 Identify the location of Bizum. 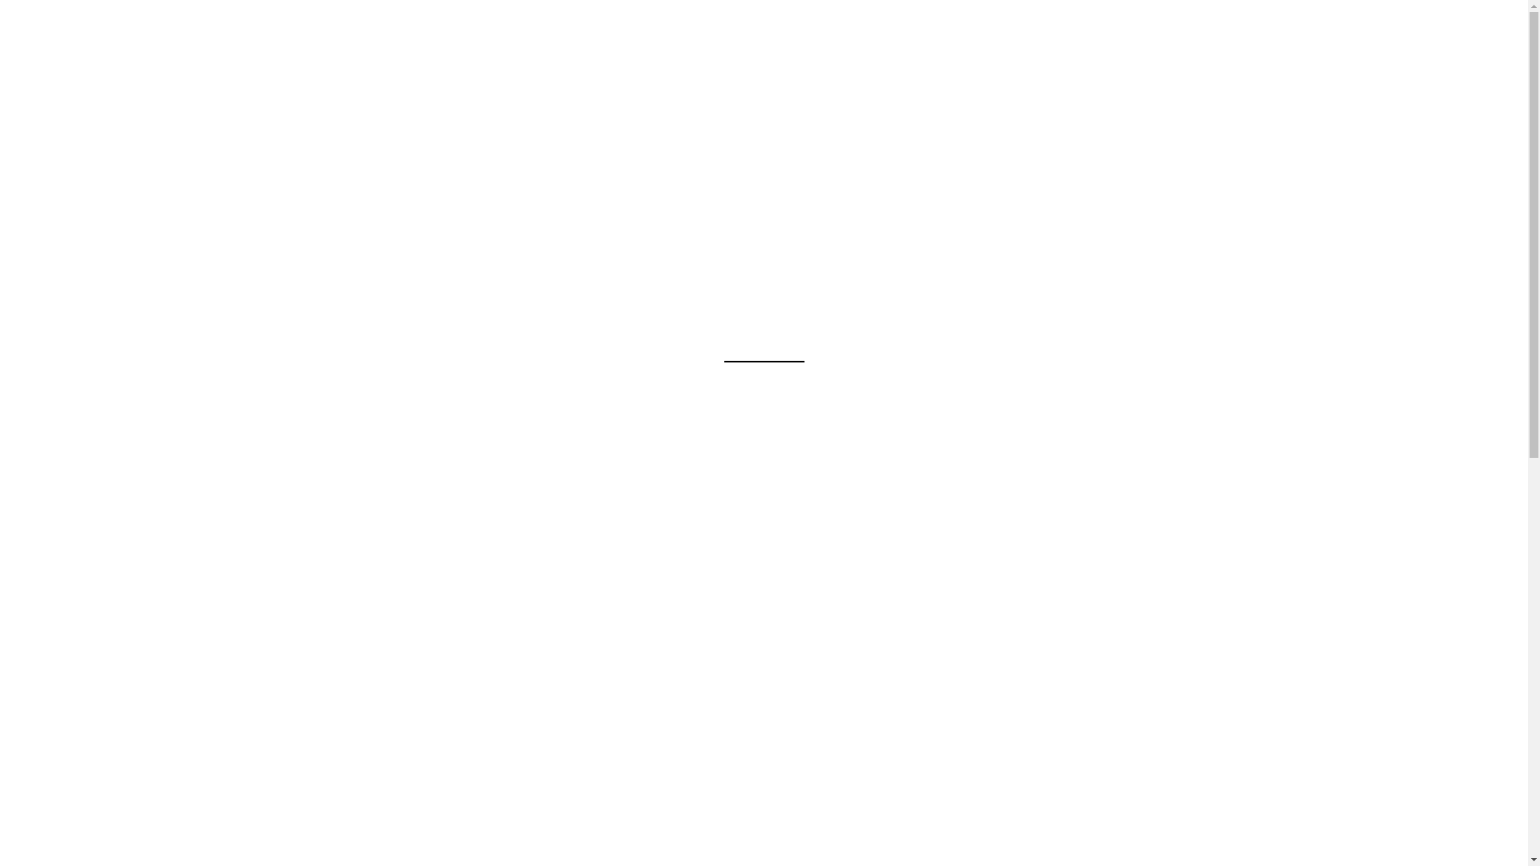
(868, 825).